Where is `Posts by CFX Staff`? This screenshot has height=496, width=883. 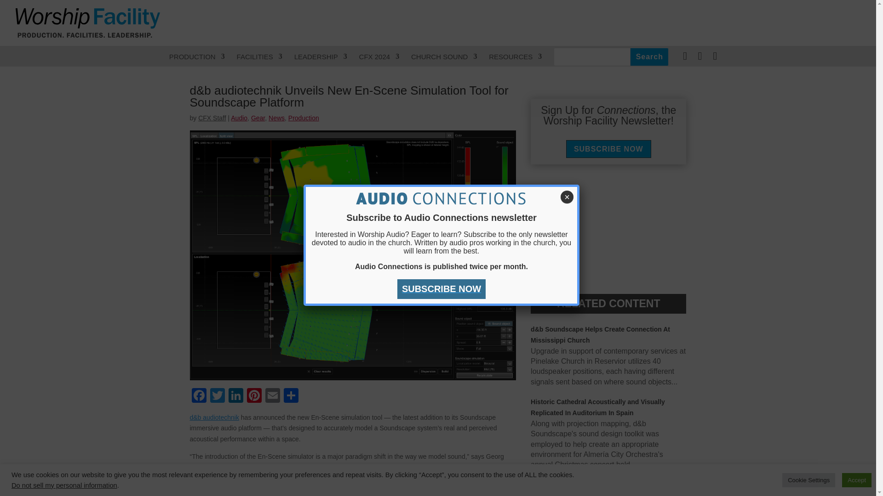
Posts by CFX Staff is located at coordinates (212, 118).